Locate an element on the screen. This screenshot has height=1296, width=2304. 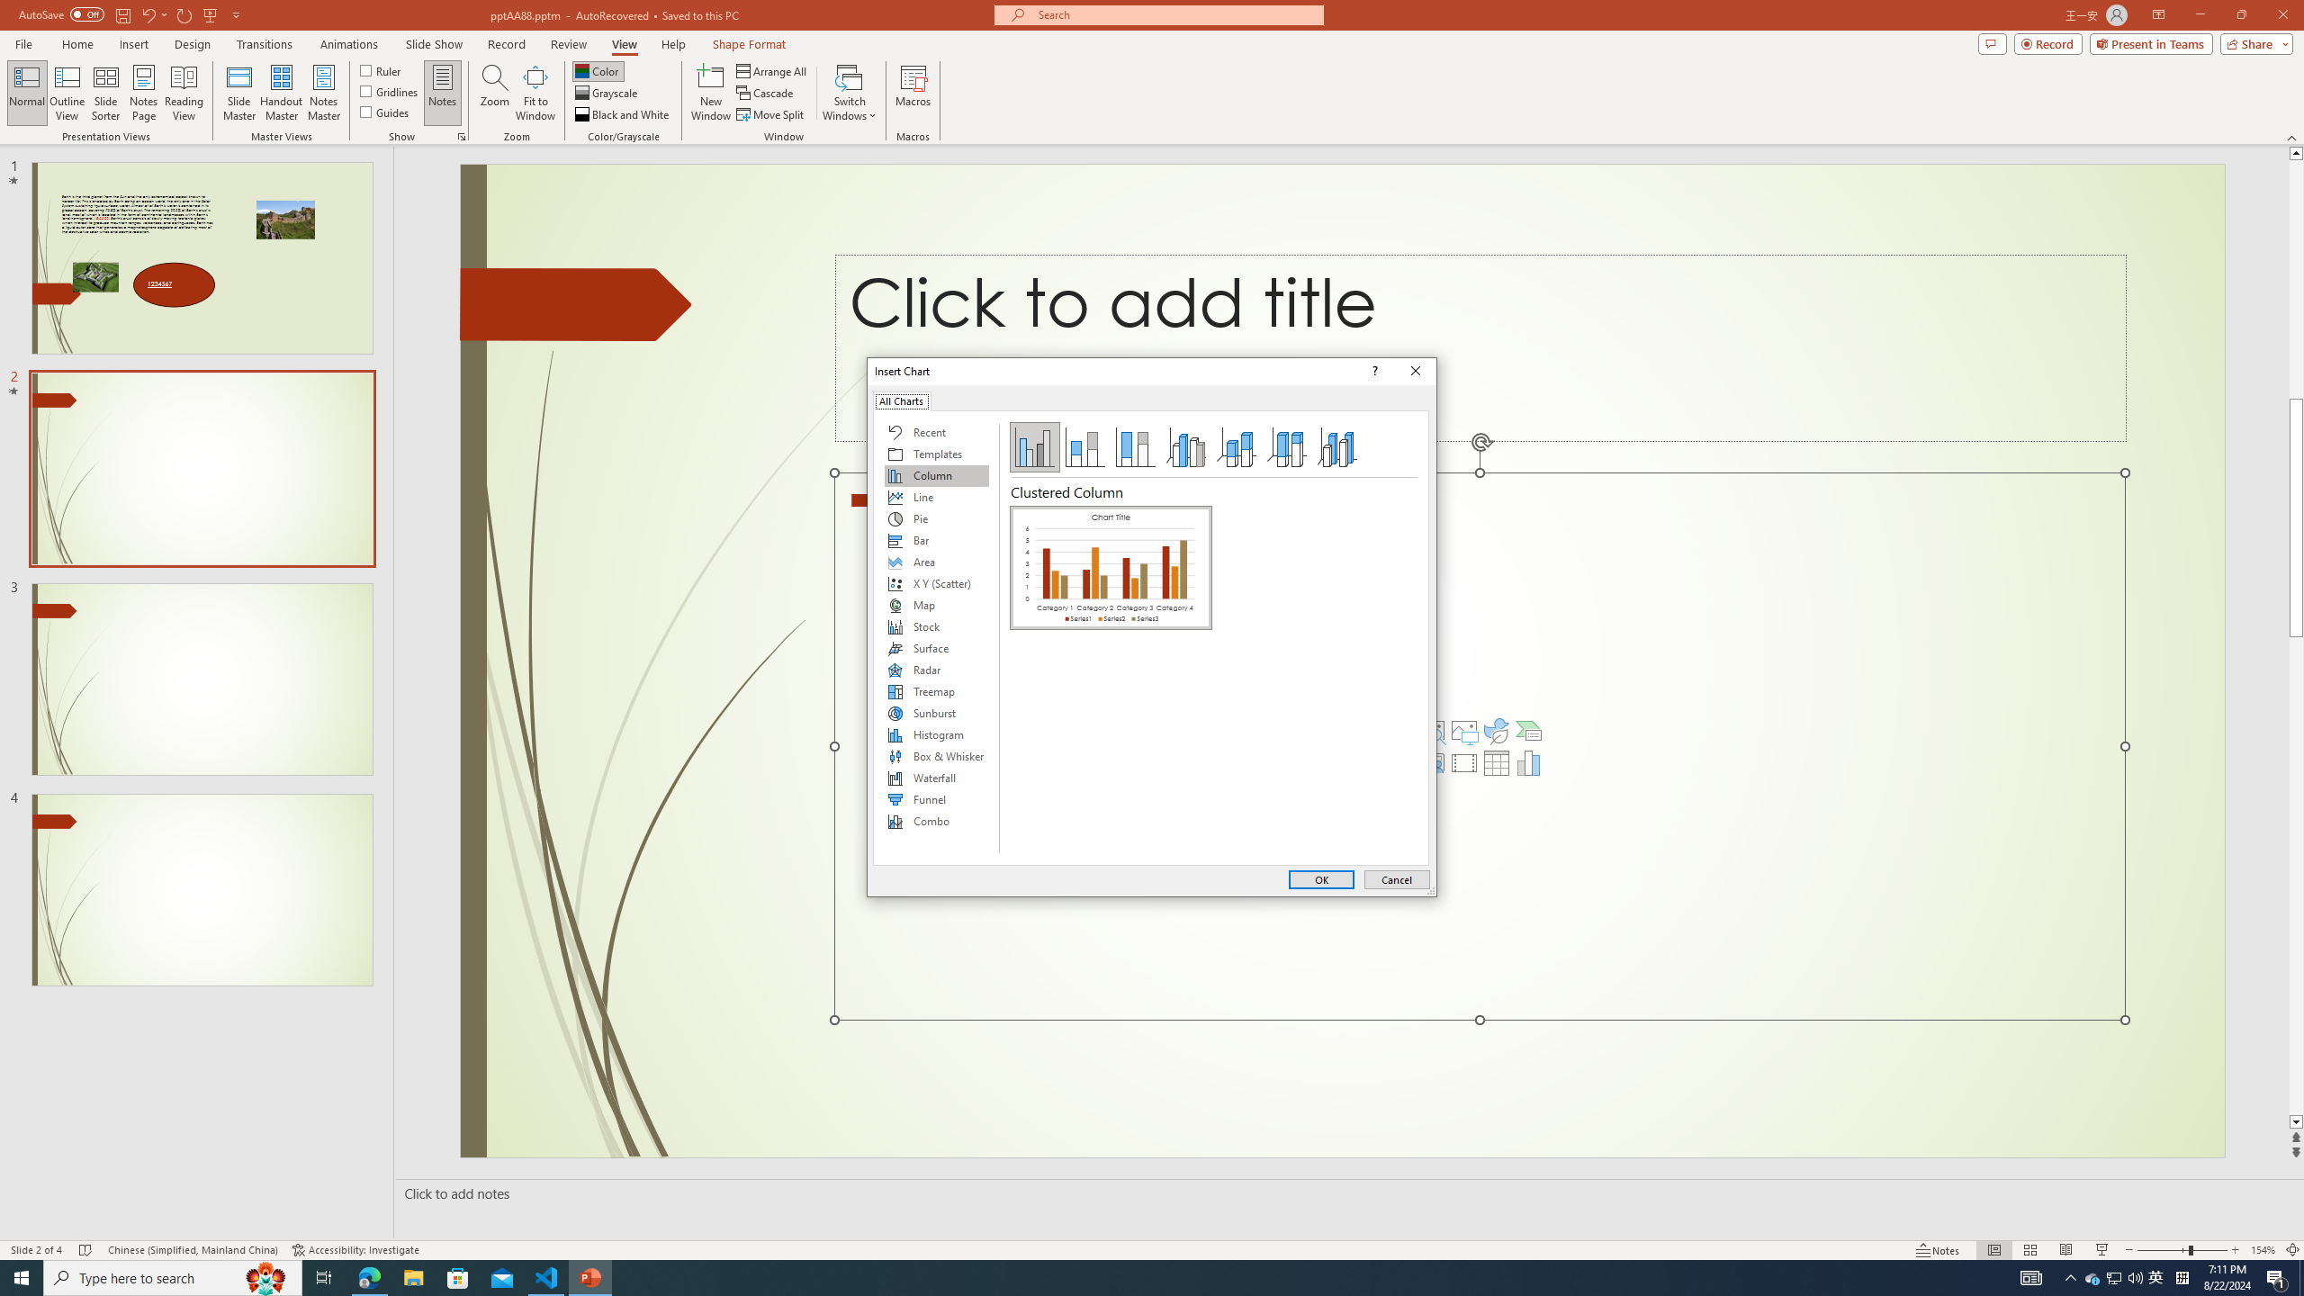
Combo is located at coordinates (936, 821).